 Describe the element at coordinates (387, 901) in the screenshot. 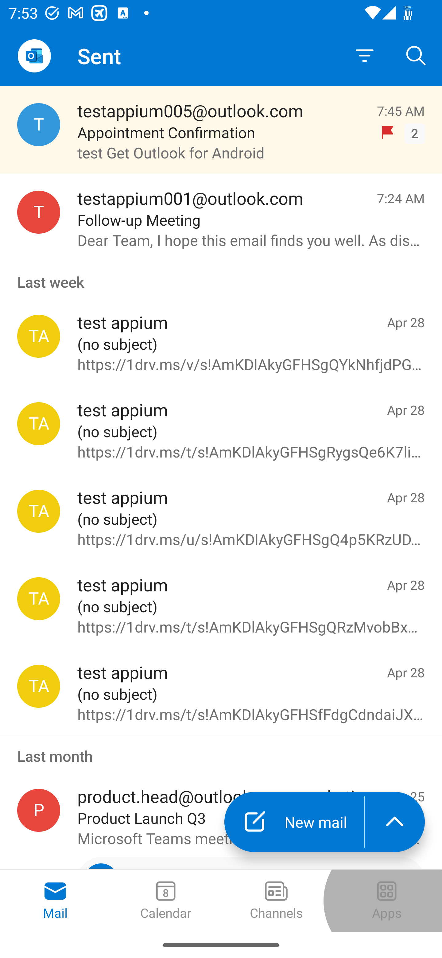

I see `Apps` at that location.